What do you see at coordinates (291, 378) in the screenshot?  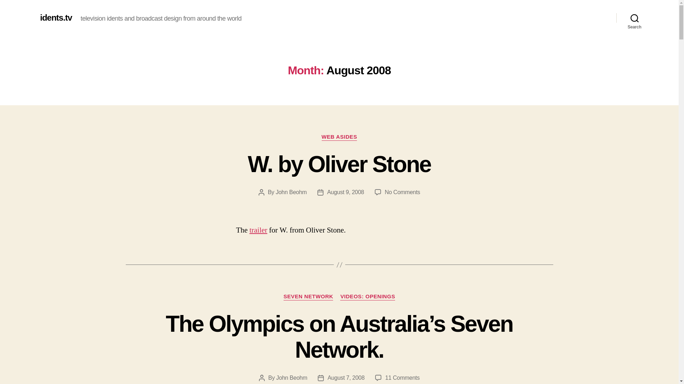 I see `WEB ASIDES` at bounding box center [291, 378].